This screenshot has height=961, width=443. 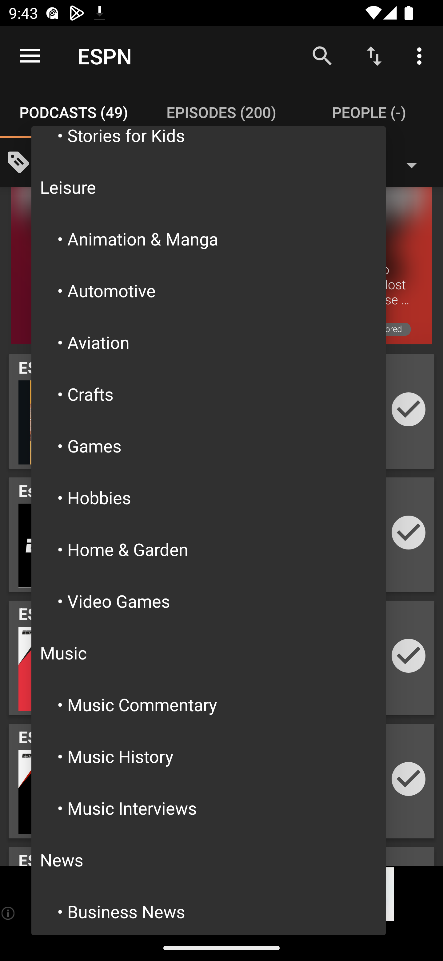 I want to click on     • Crafts, so click(x=209, y=394).